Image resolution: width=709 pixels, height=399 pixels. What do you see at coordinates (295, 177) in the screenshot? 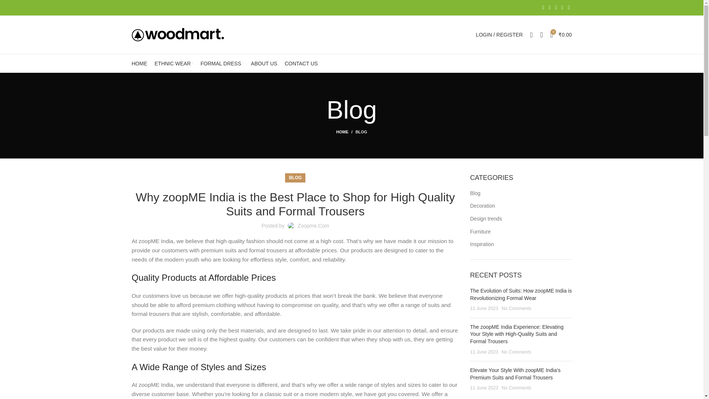
I see `BLOG` at bounding box center [295, 177].